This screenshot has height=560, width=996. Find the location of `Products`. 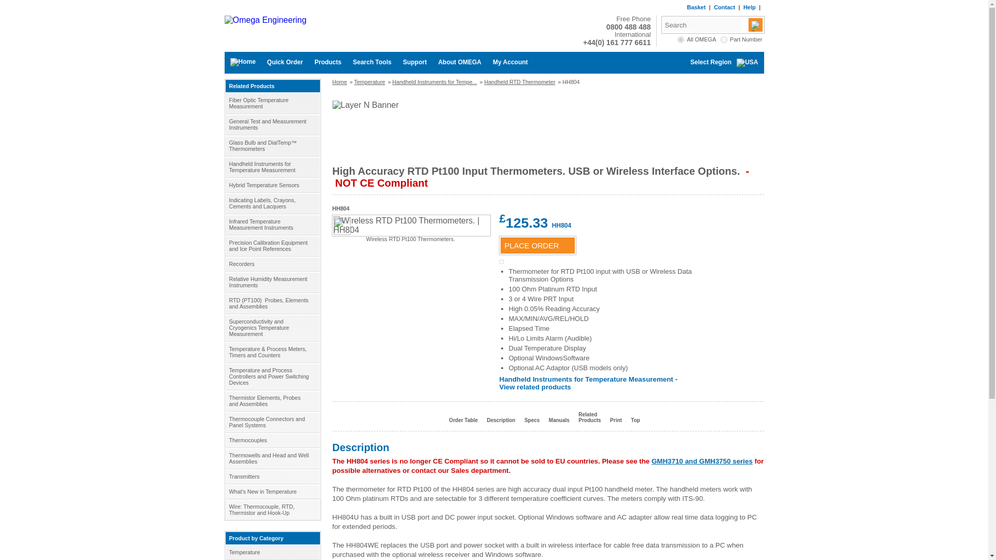

Products is located at coordinates (328, 62).